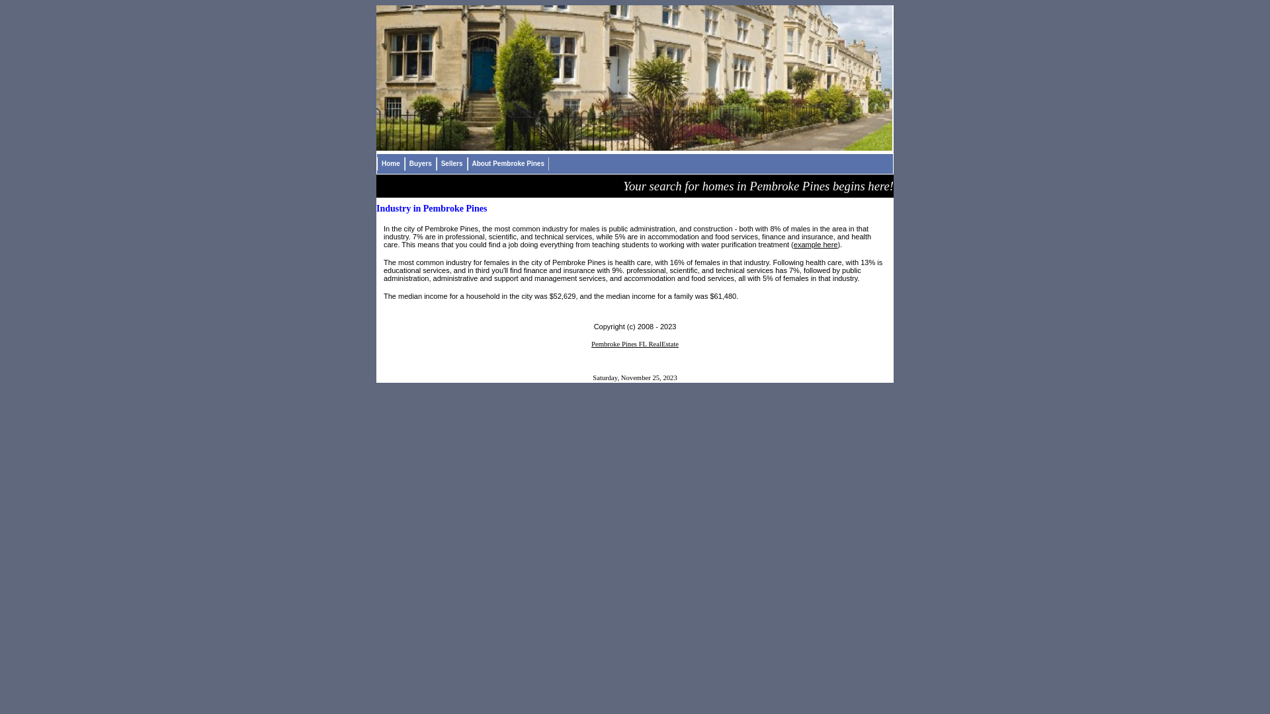 This screenshot has height=714, width=1270. Describe the element at coordinates (452, 164) in the screenshot. I see `Sellers` at that location.